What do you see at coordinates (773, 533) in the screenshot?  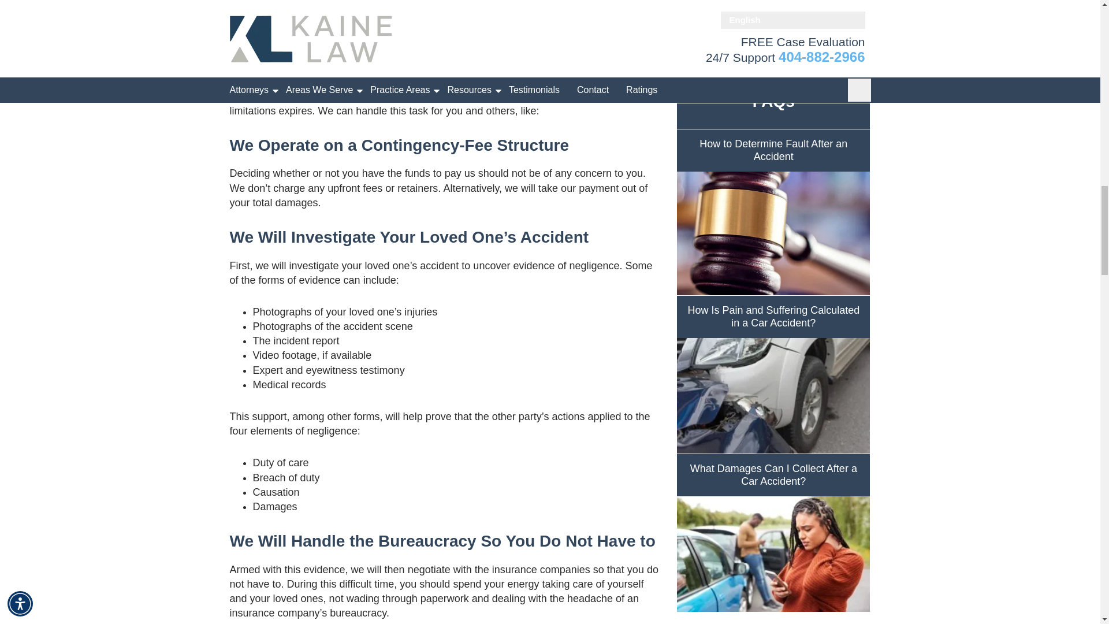 I see `What Damages Can I Collect After a Car Accident?` at bounding box center [773, 533].